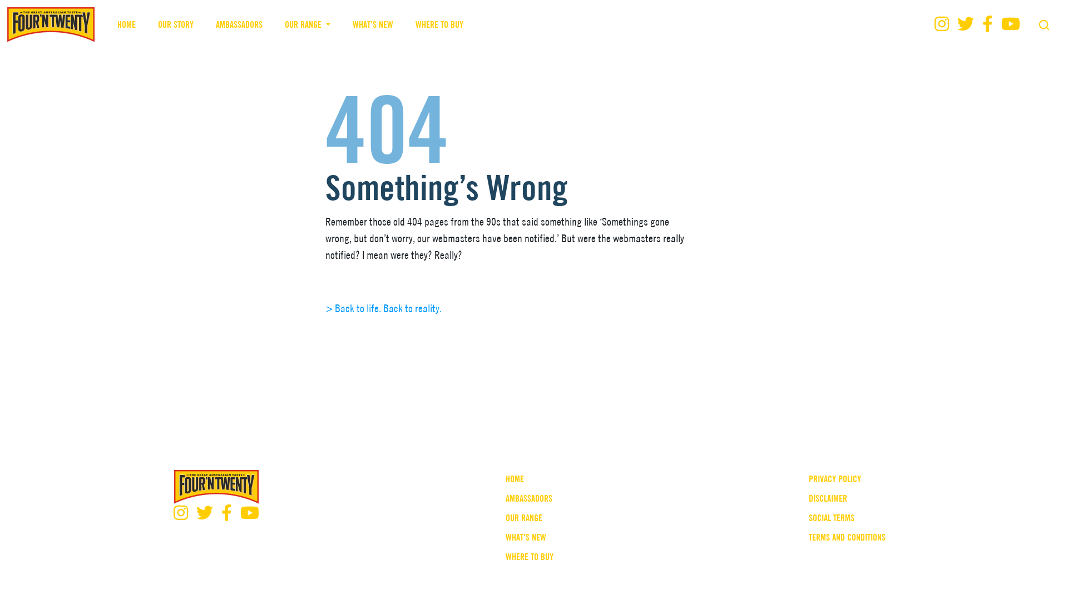  Describe the element at coordinates (847, 538) in the screenshot. I see `TERMS AND CONDITIONS` at that location.